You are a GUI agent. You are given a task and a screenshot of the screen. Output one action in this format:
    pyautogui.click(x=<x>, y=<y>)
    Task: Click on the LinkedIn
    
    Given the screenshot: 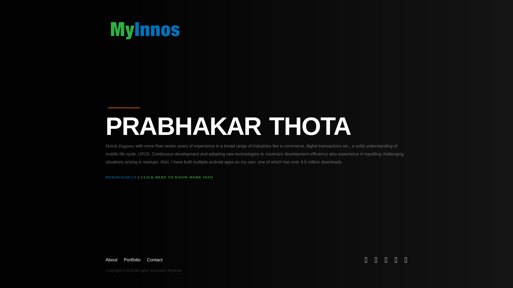 What is the action you would take?
    pyautogui.click(x=406, y=260)
    